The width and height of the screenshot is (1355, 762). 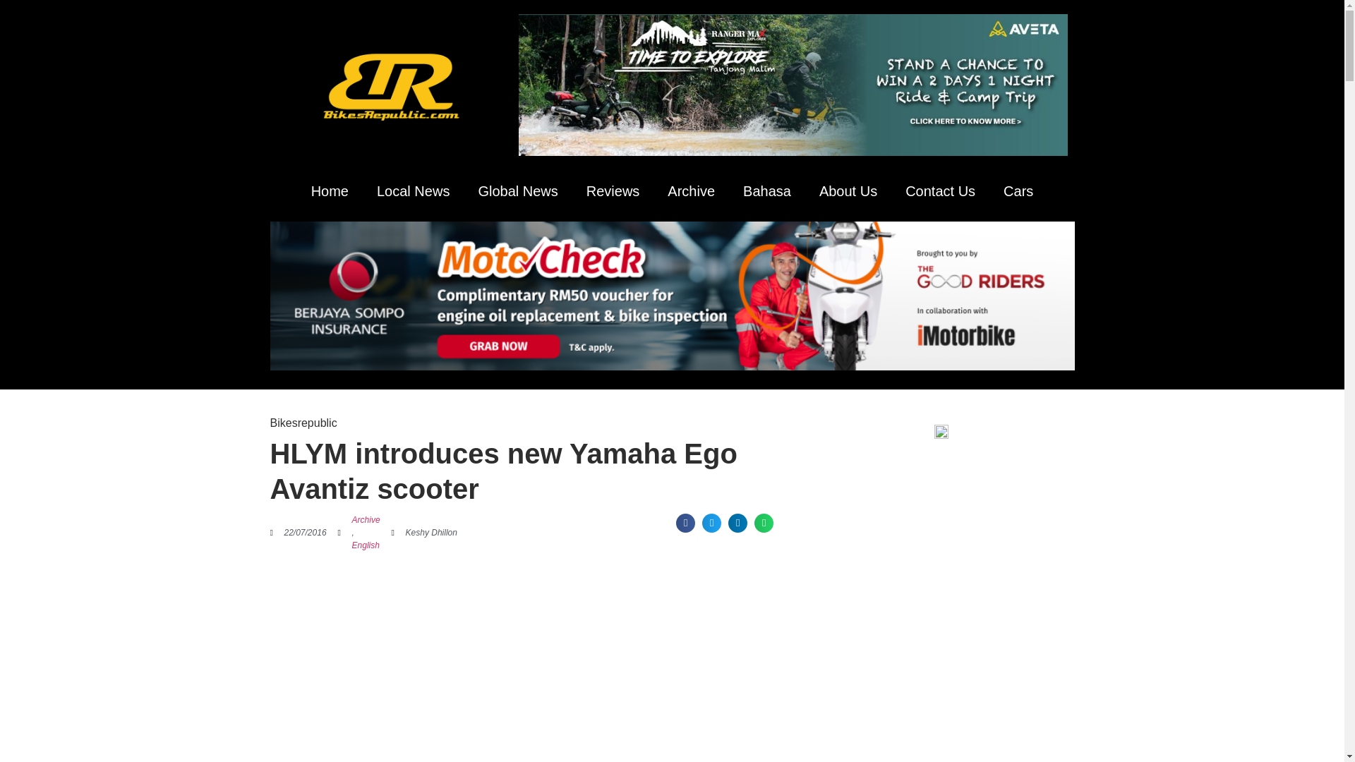 What do you see at coordinates (517, 190) in the screenshot?
I see `Global News` at bounding box center [517, 190].